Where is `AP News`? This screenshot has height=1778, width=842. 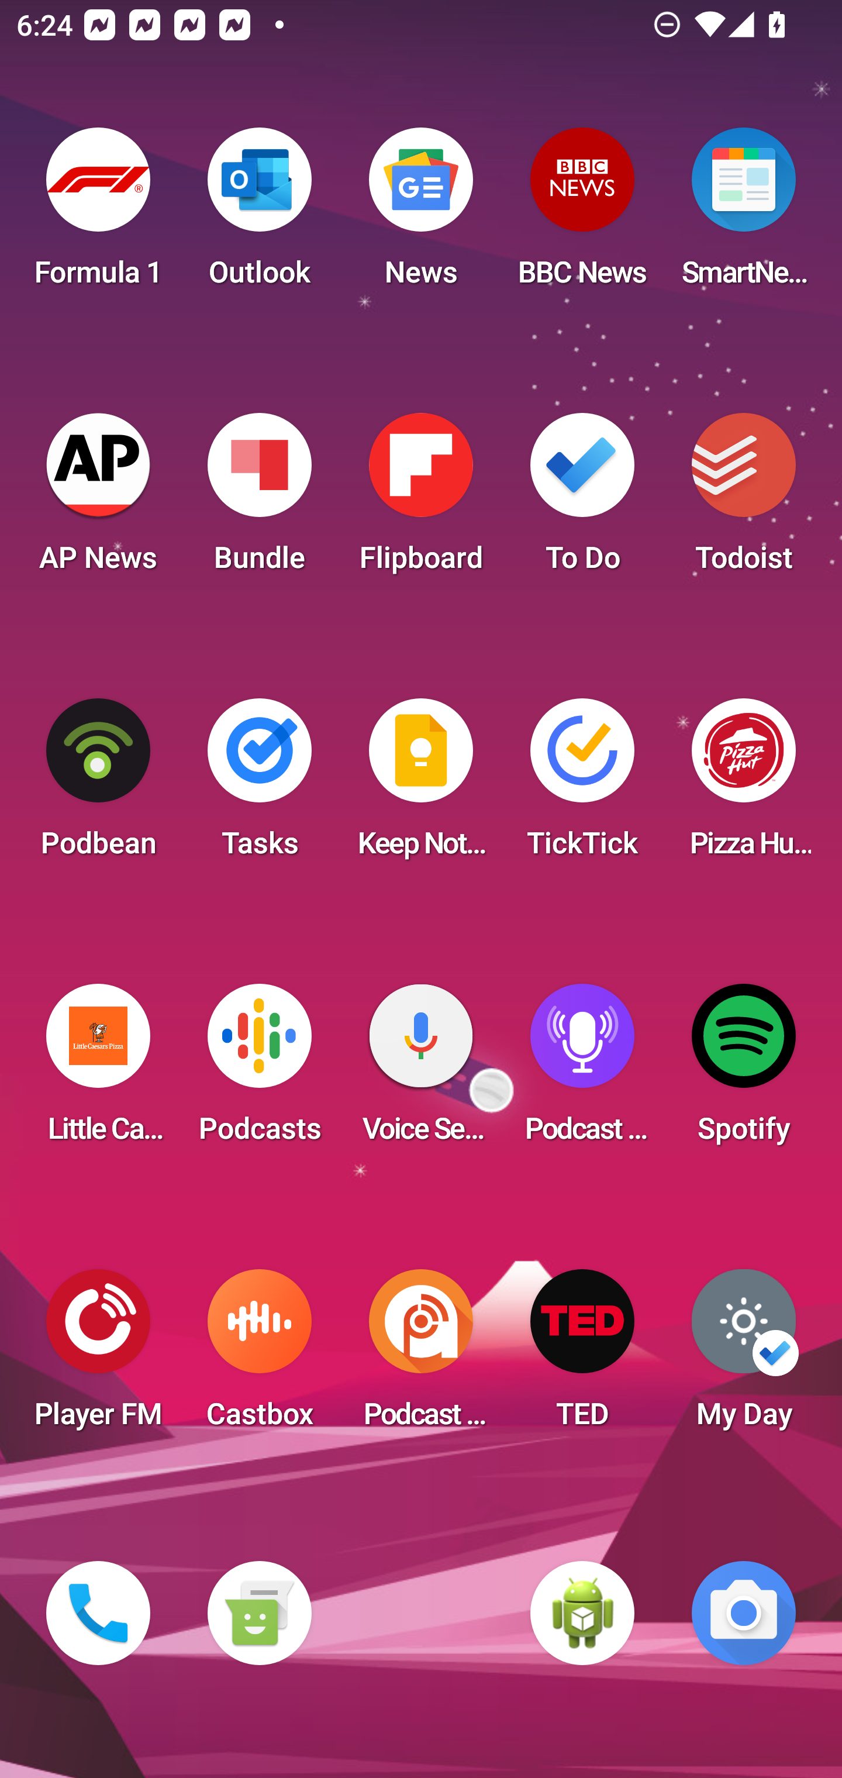
AP News is located at coordinates (98, 499).